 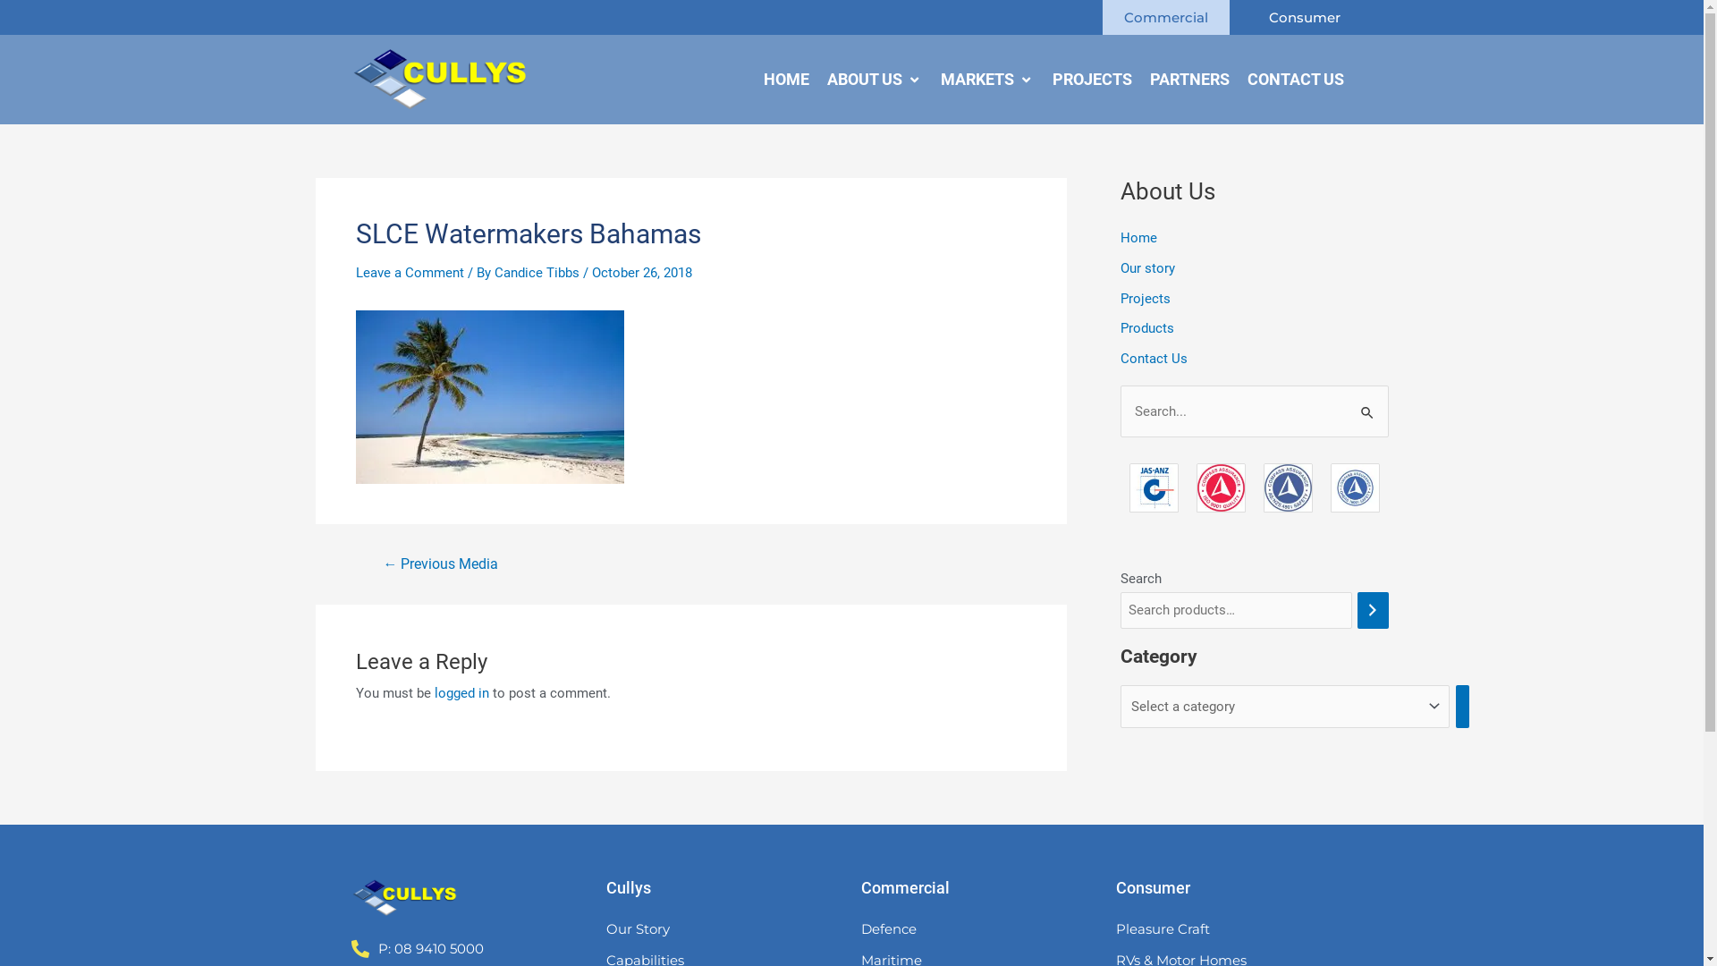 I want to click on Our story, so click(x=1146, y=268).